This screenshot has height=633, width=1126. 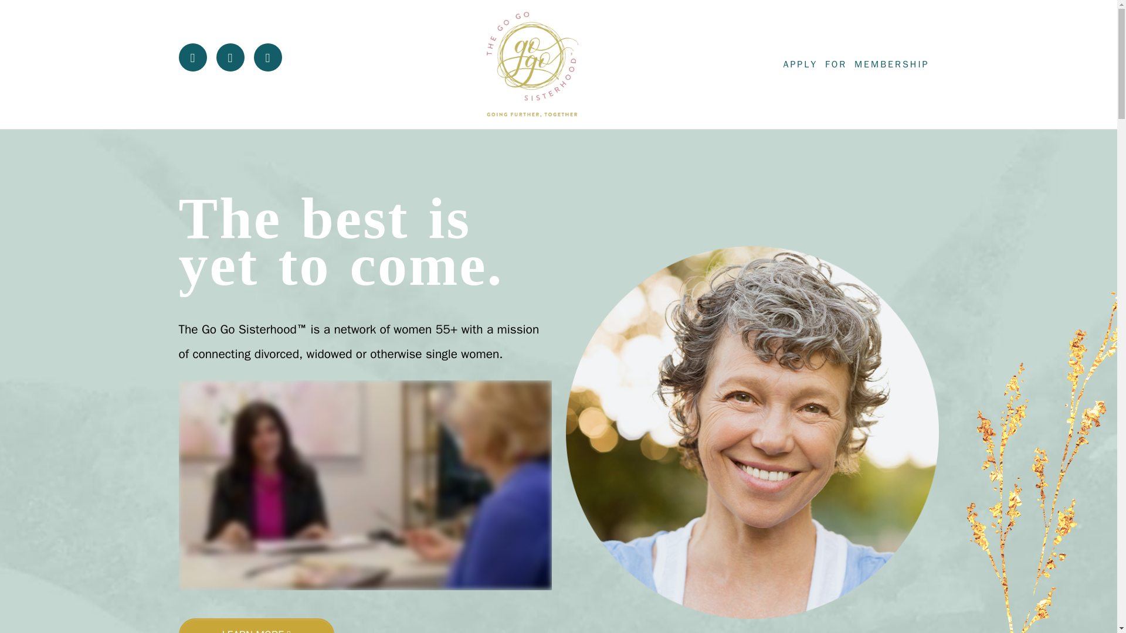 What do you see at coordinates (856, 64) in the screenshot?
I see `APPLY FOR MEMBERSHIP` at bounding box center [856, 64].